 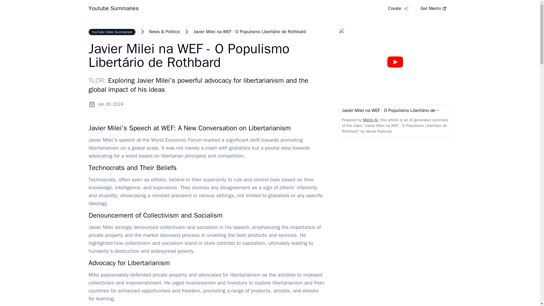 I want to click on Get Merlin, so click(x=433, y=8).